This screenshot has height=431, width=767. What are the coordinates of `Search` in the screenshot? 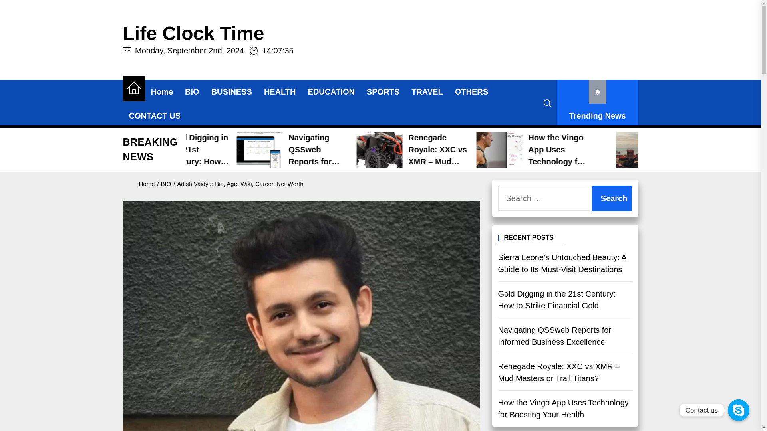 It's located at (612, 198).